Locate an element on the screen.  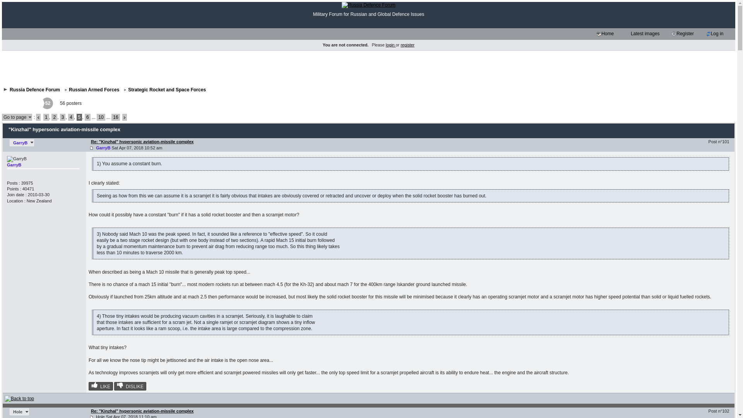
LIKE is located at coordinates (101, 386).